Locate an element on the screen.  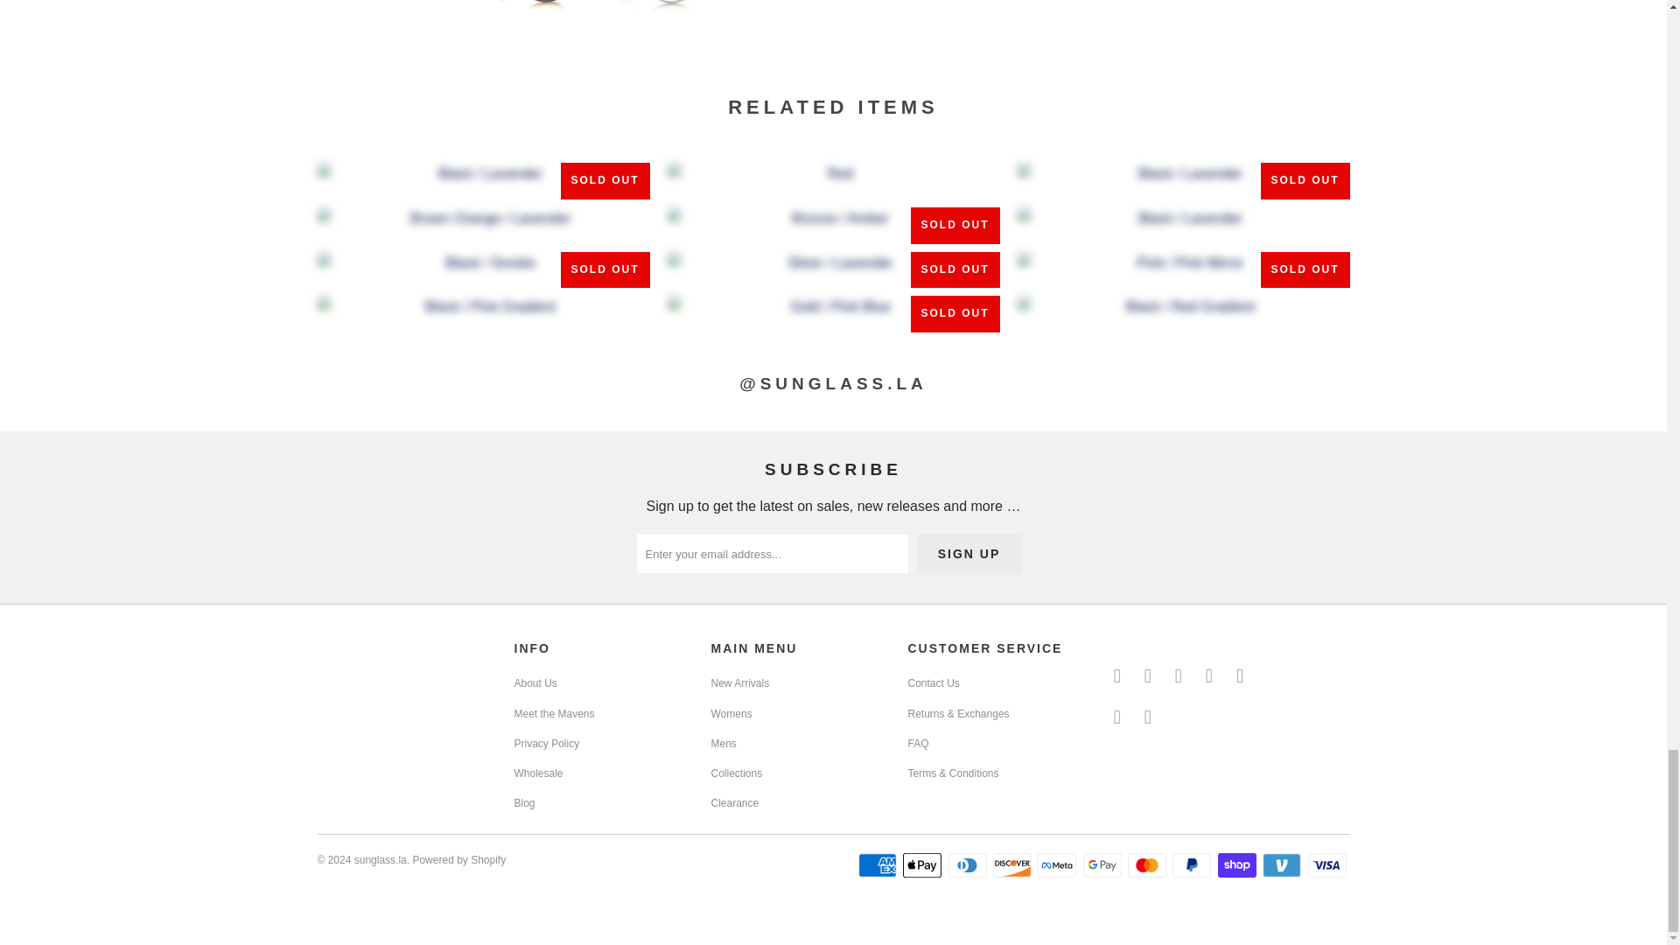
Apple Pay is located at coordinates (924, 865).